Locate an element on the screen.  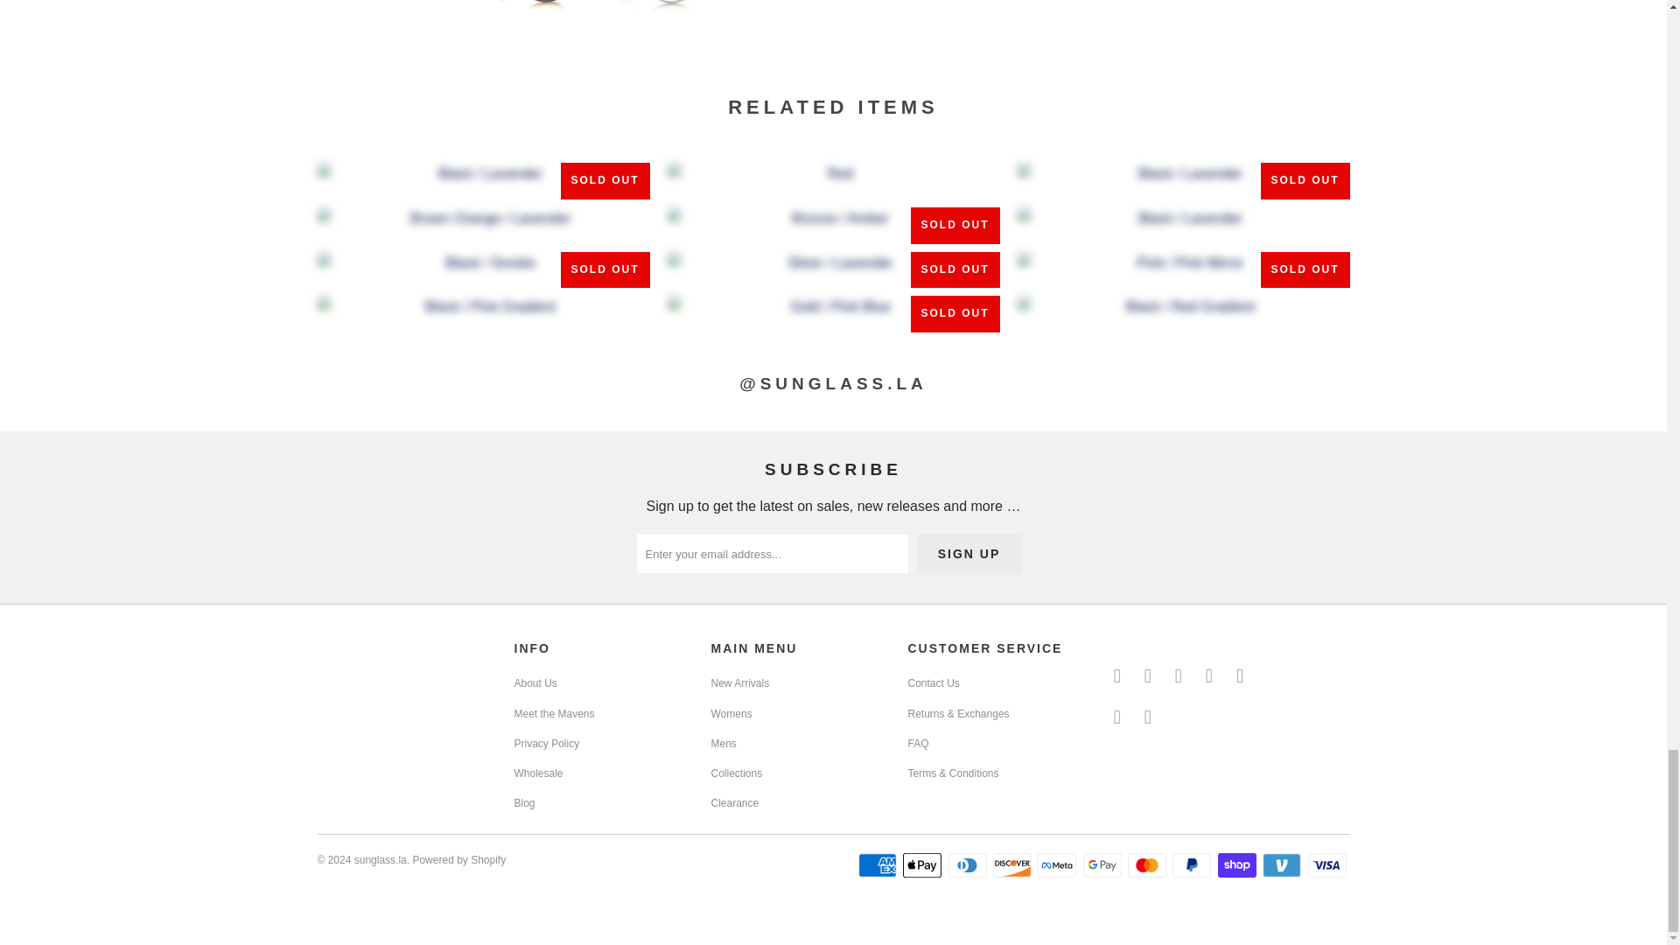
Apple Pay is located at coordinates (924, 865).